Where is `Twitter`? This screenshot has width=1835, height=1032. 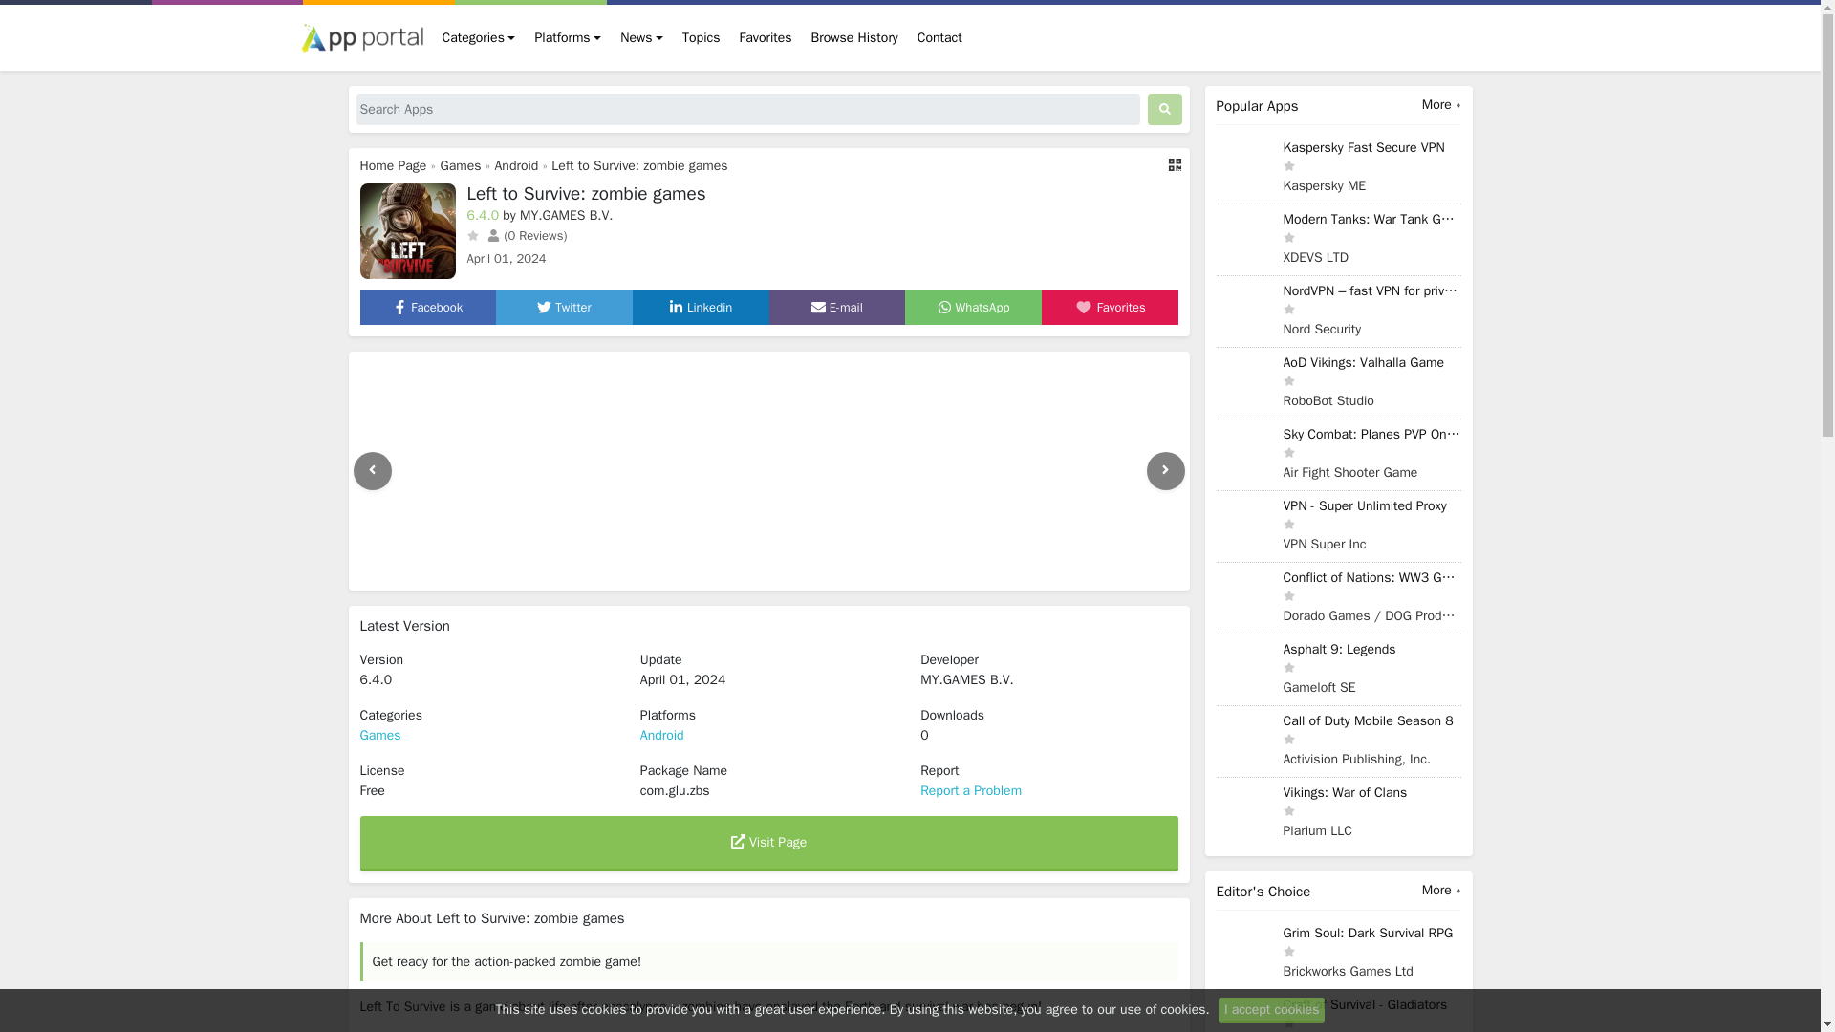 Twitter is located at coordinates (564, 308).